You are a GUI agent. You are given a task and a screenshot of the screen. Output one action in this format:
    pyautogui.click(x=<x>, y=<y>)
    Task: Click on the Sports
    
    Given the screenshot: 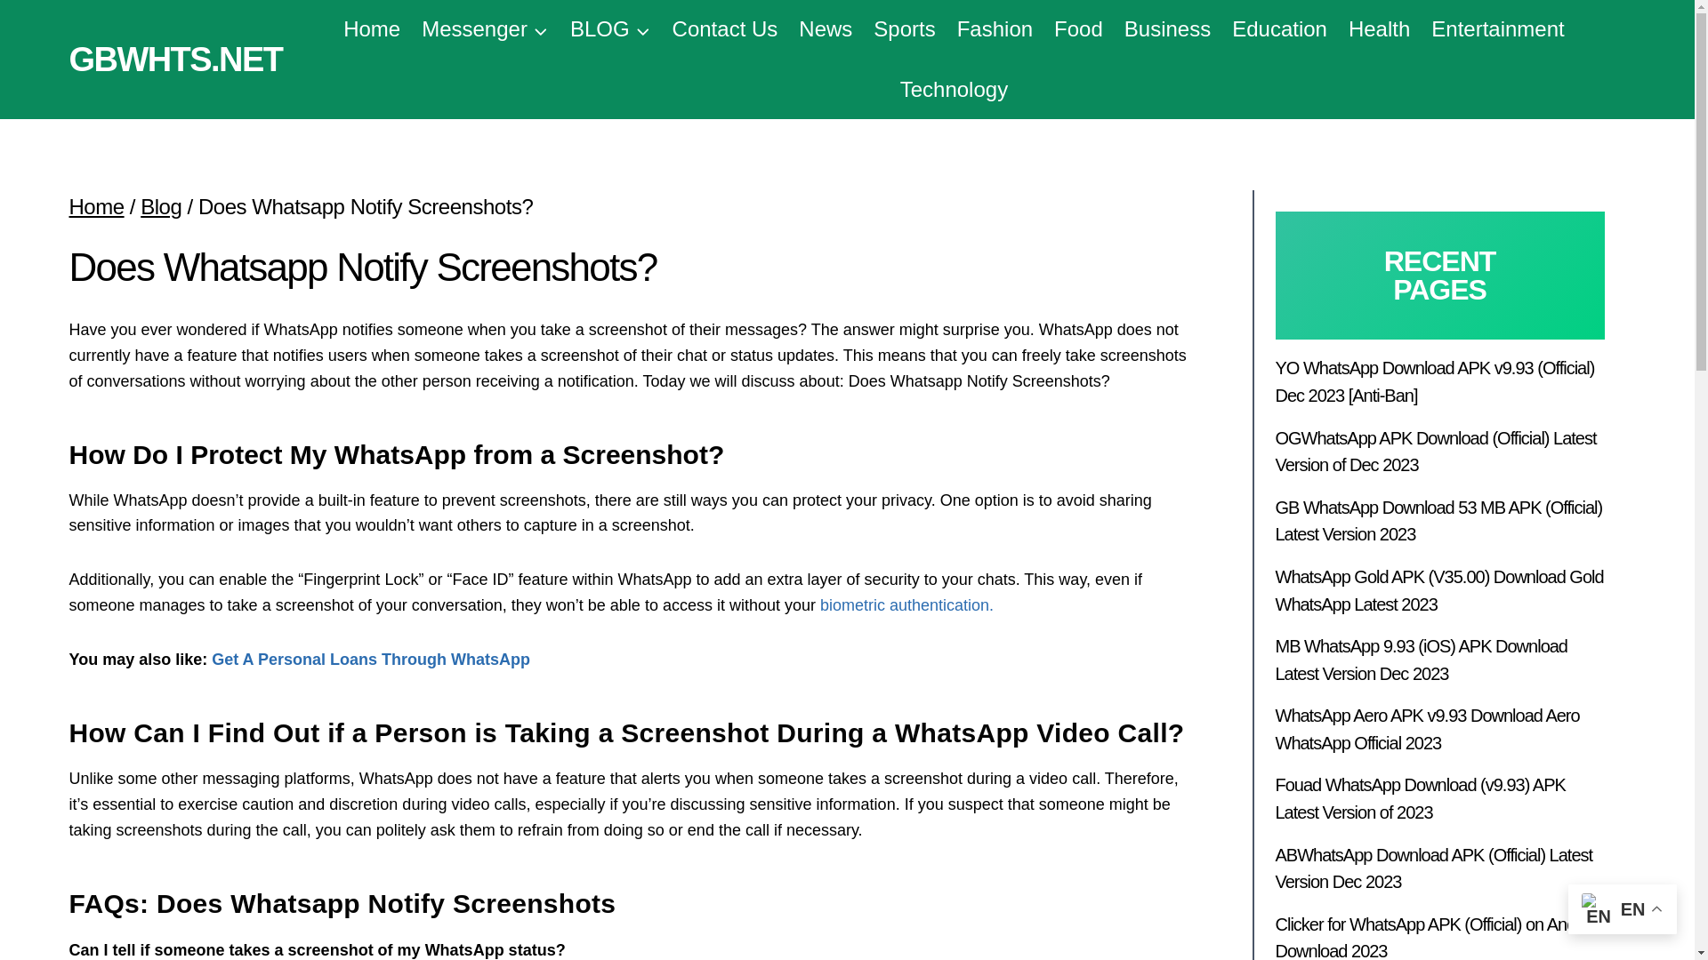 What is the action you would take?
    pyautogui.click(x=904, y=29)
    